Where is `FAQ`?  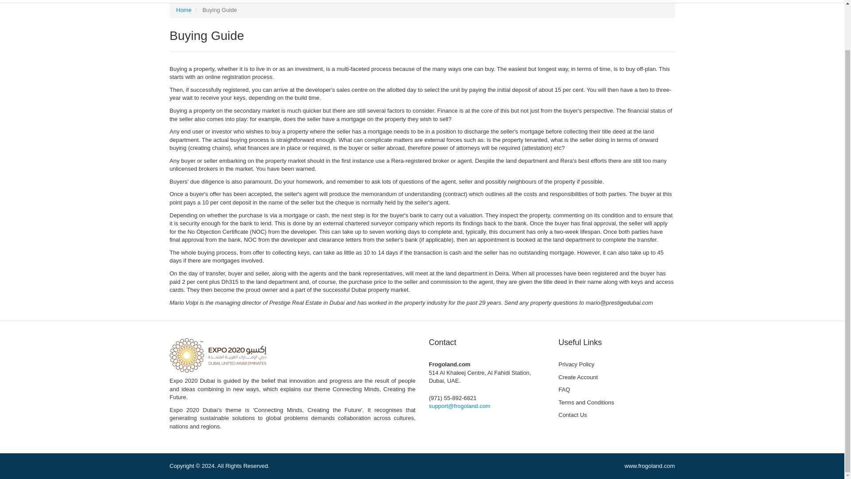 FAQ is located at coordinates (616, 390).